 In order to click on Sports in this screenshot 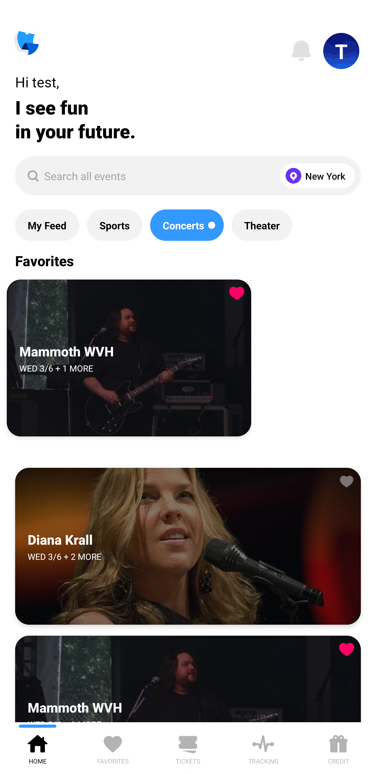, I will do `click(114, 225)`.